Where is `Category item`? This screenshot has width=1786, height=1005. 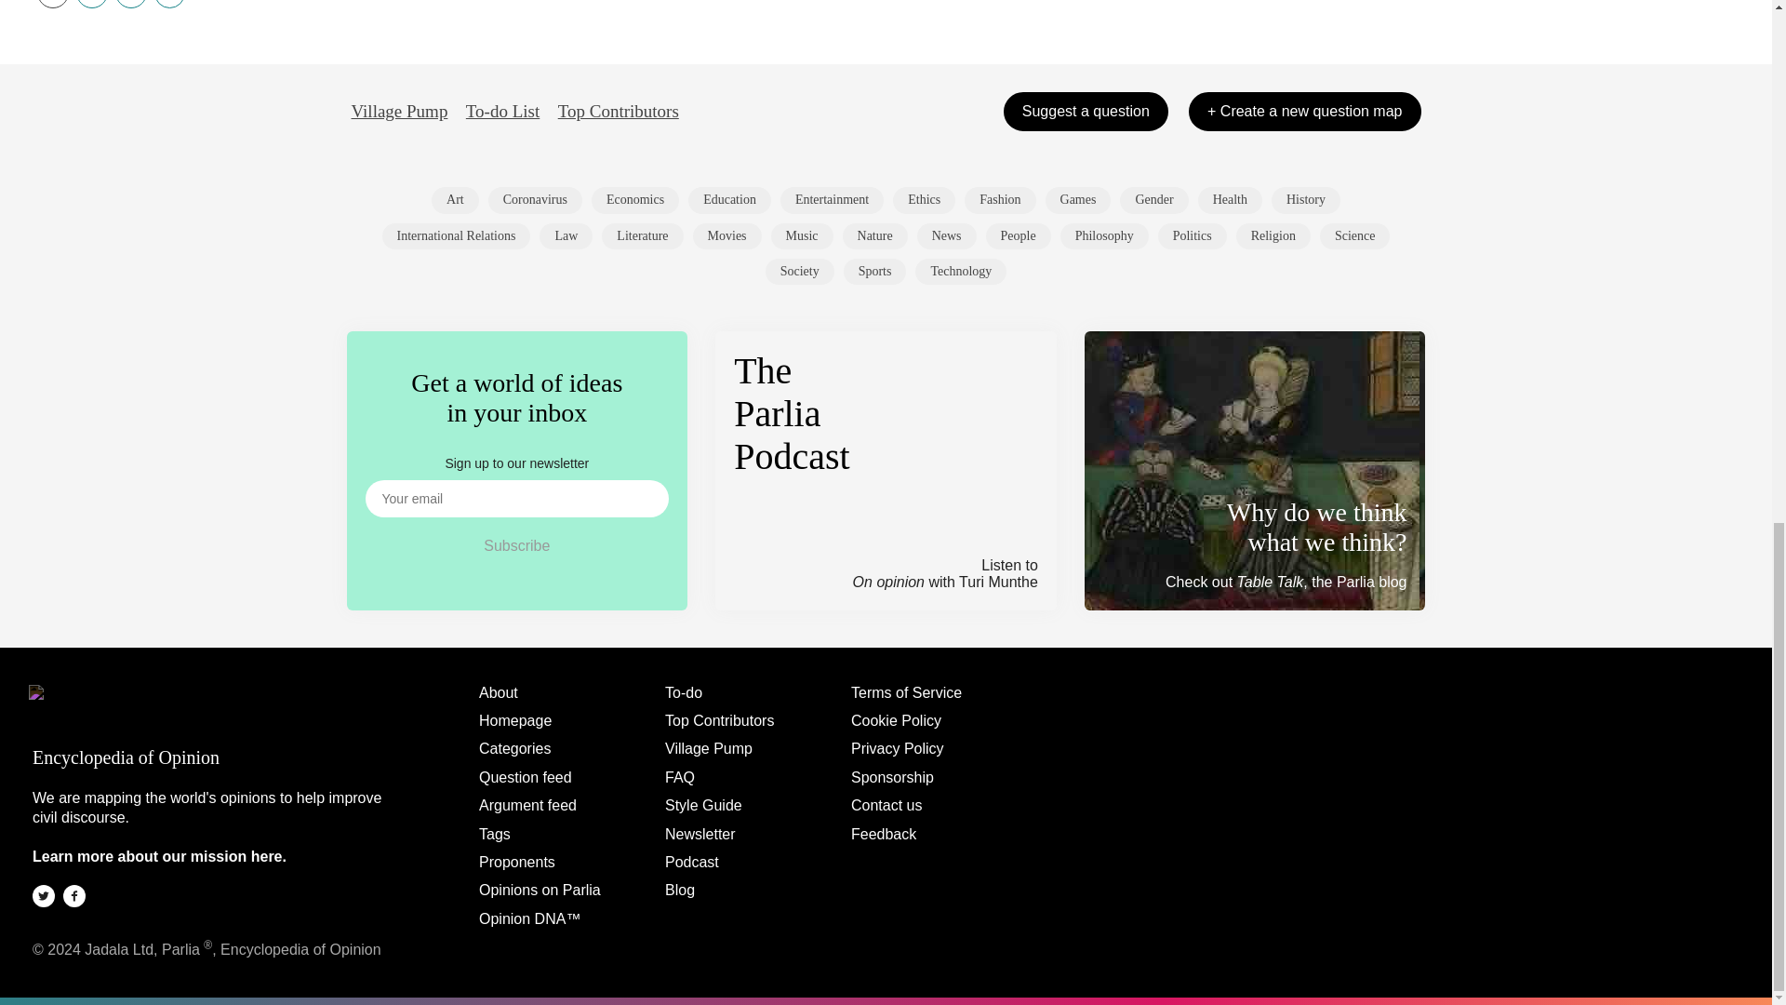
Category item is located at coordinates (642, 235).